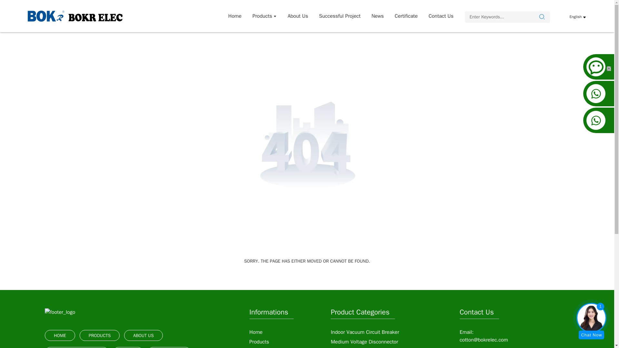  What do you see at coordinates (298, 16) in the screenshot?
I see `About Us` at bounding box center [298, 16].